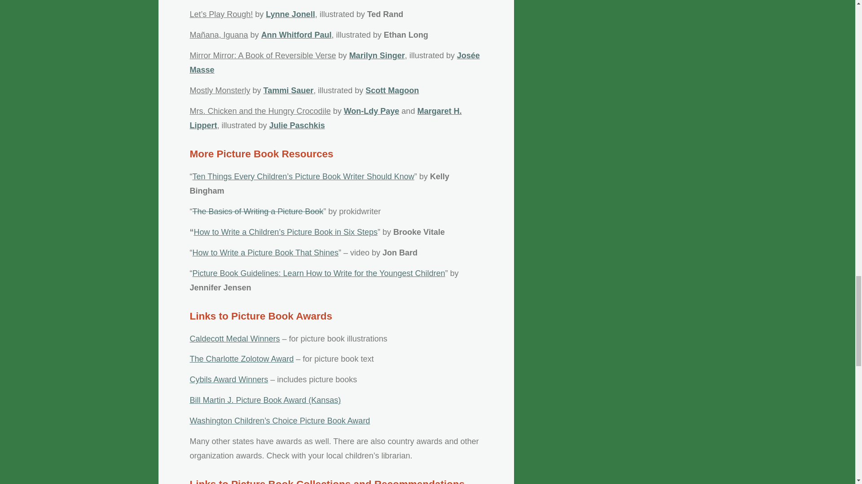  I want to click on Scott Magoon, so click(392, 91).